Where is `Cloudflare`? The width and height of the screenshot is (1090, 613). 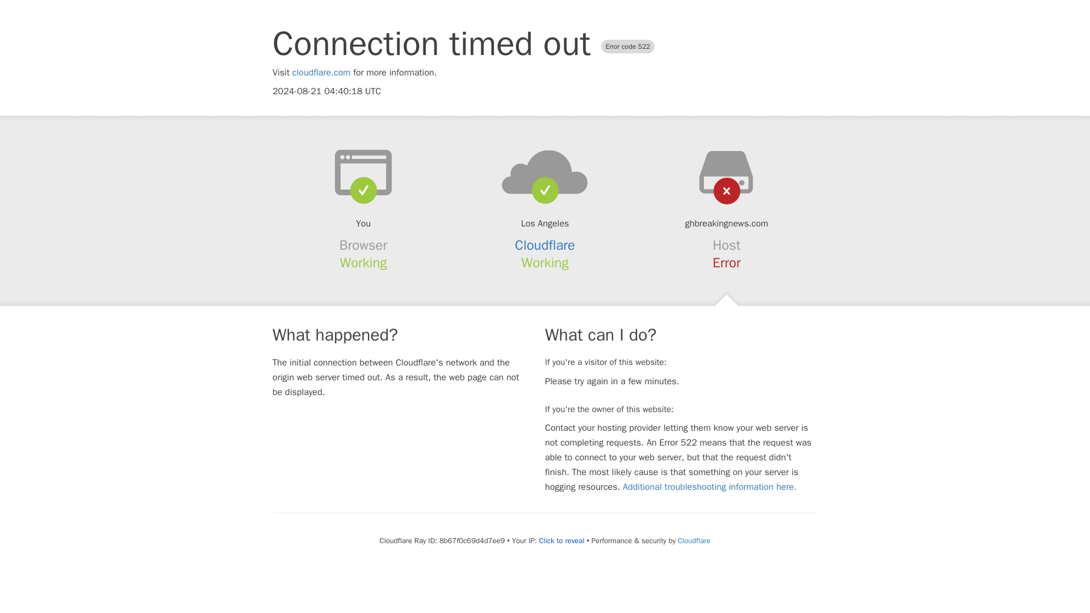 Cloudflare is located at coordinates (694, 540).